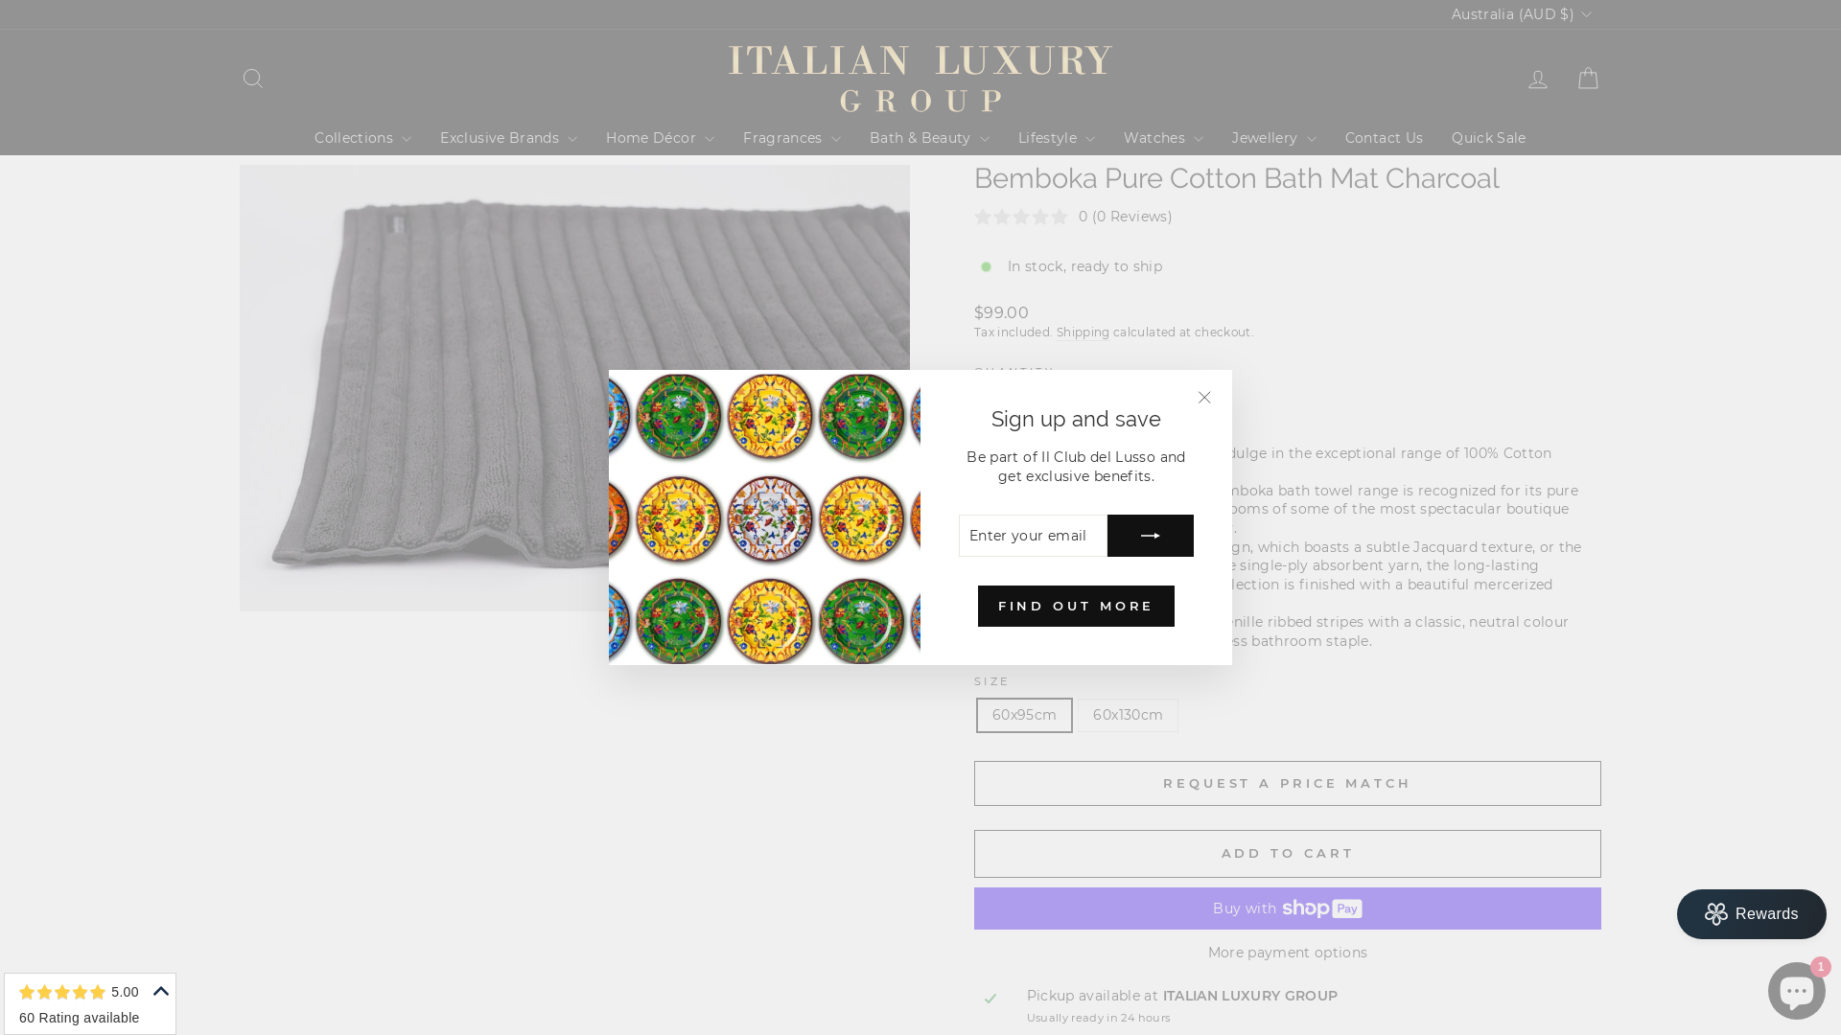  What do you see at coordinates (1288, 954) in the screenshot?
I see `More payment options` at bounding box center [1288, 954].